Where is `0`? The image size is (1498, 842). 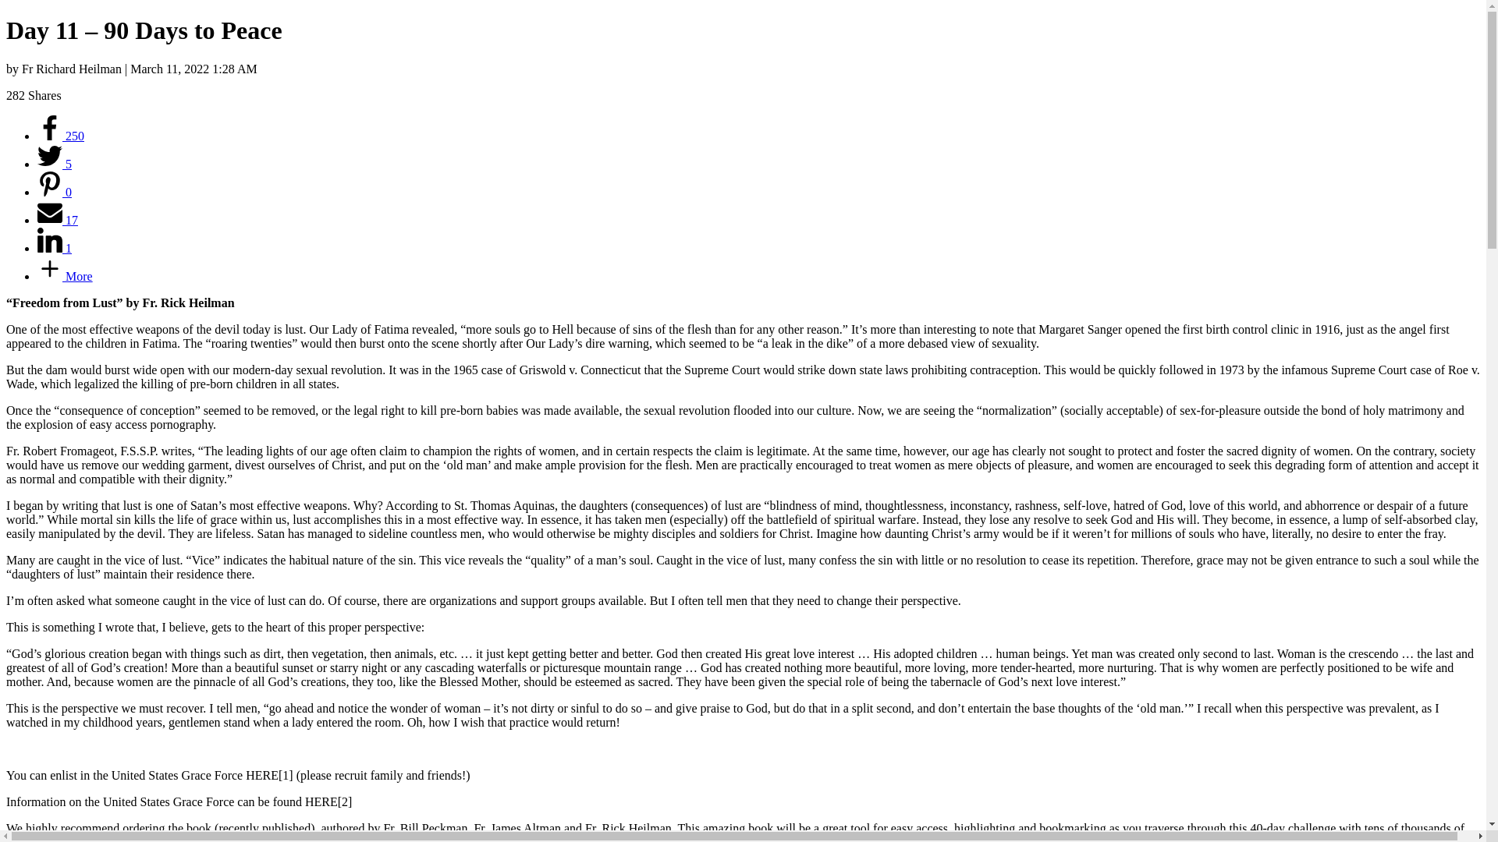 0 is located at coordinates (55, 192).